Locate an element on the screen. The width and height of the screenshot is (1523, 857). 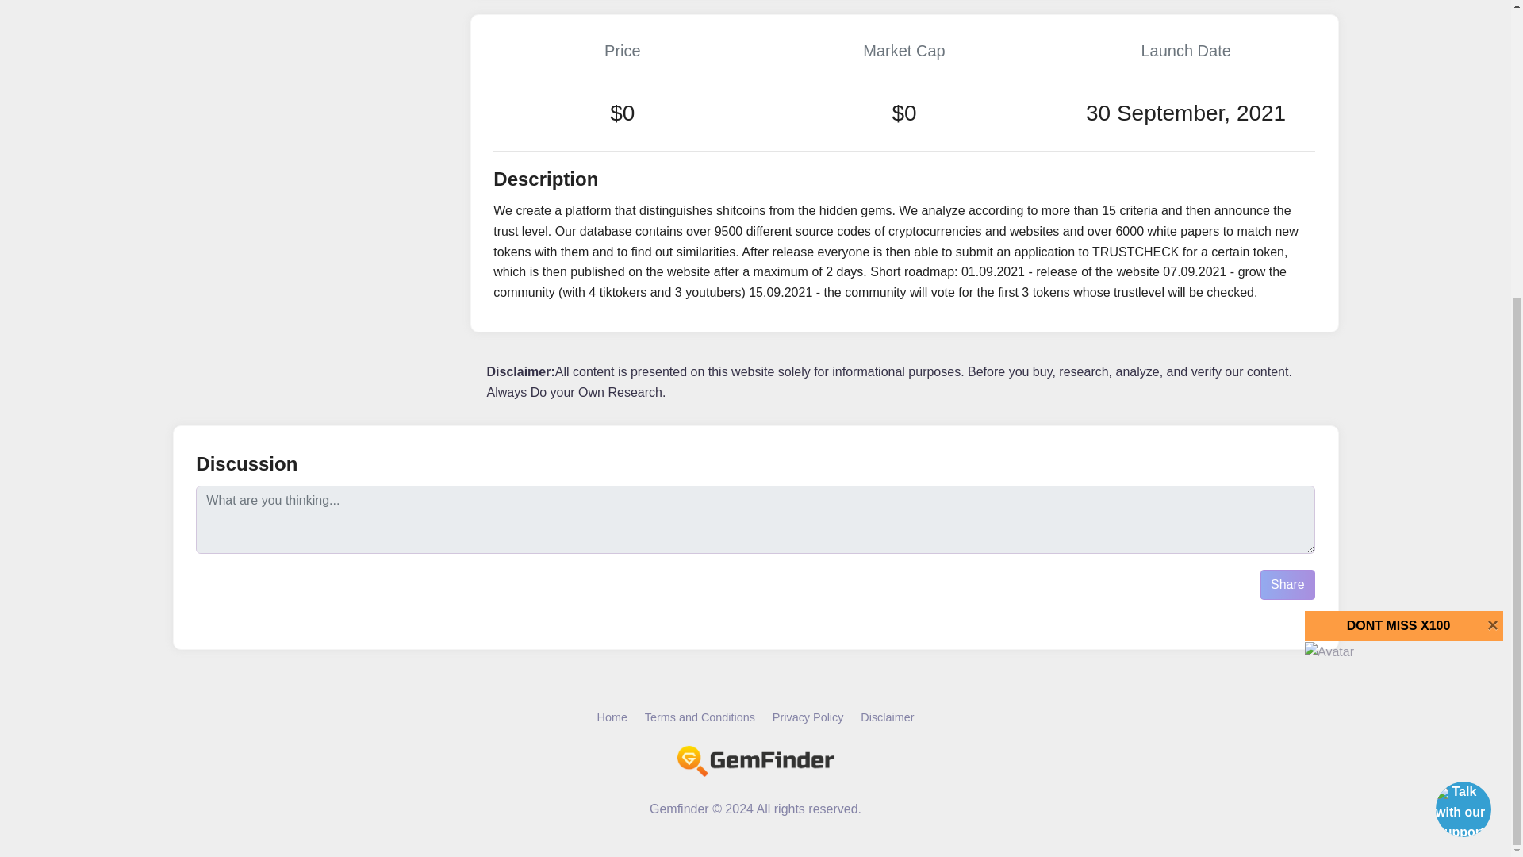
Disclaimer is located at coordinates (887, 717).